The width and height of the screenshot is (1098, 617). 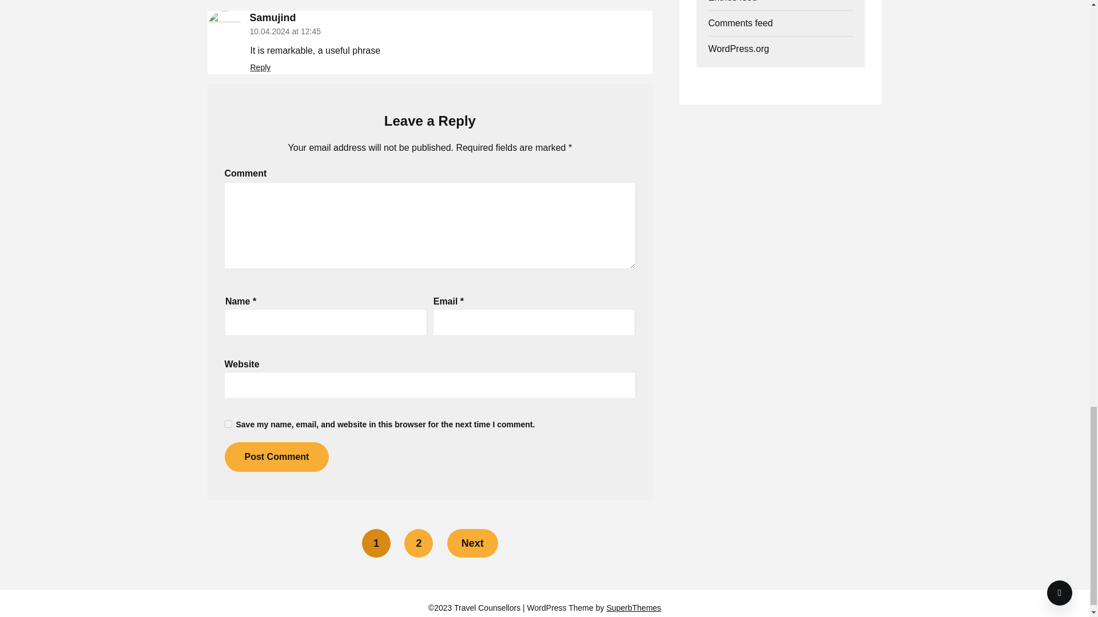 I want to click on 10.04.2024 at 12:45, so click(x=285, y=31).